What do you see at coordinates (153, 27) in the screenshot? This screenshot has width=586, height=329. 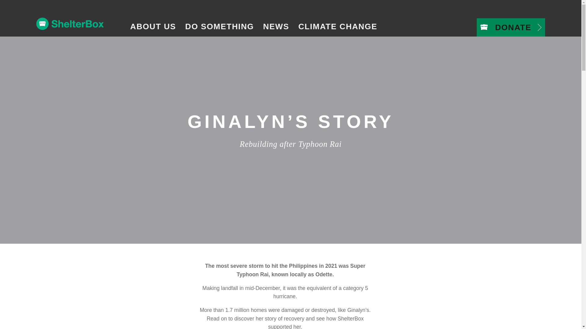 I see `ABOUT US` at bounding box center [153, 27].